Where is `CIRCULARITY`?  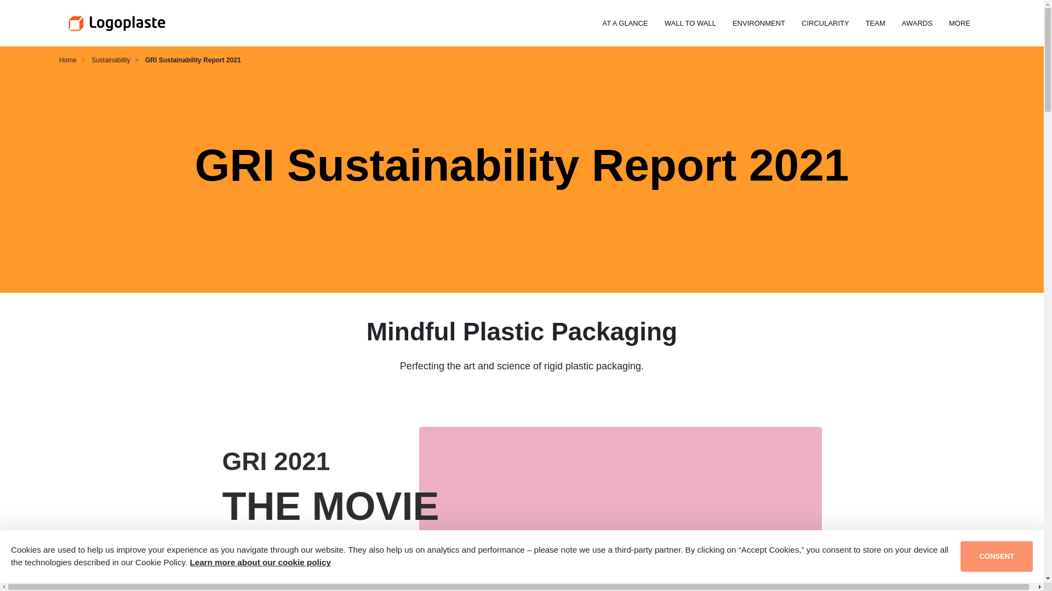 CIRCULARITY is located at coordinates (825, 23).